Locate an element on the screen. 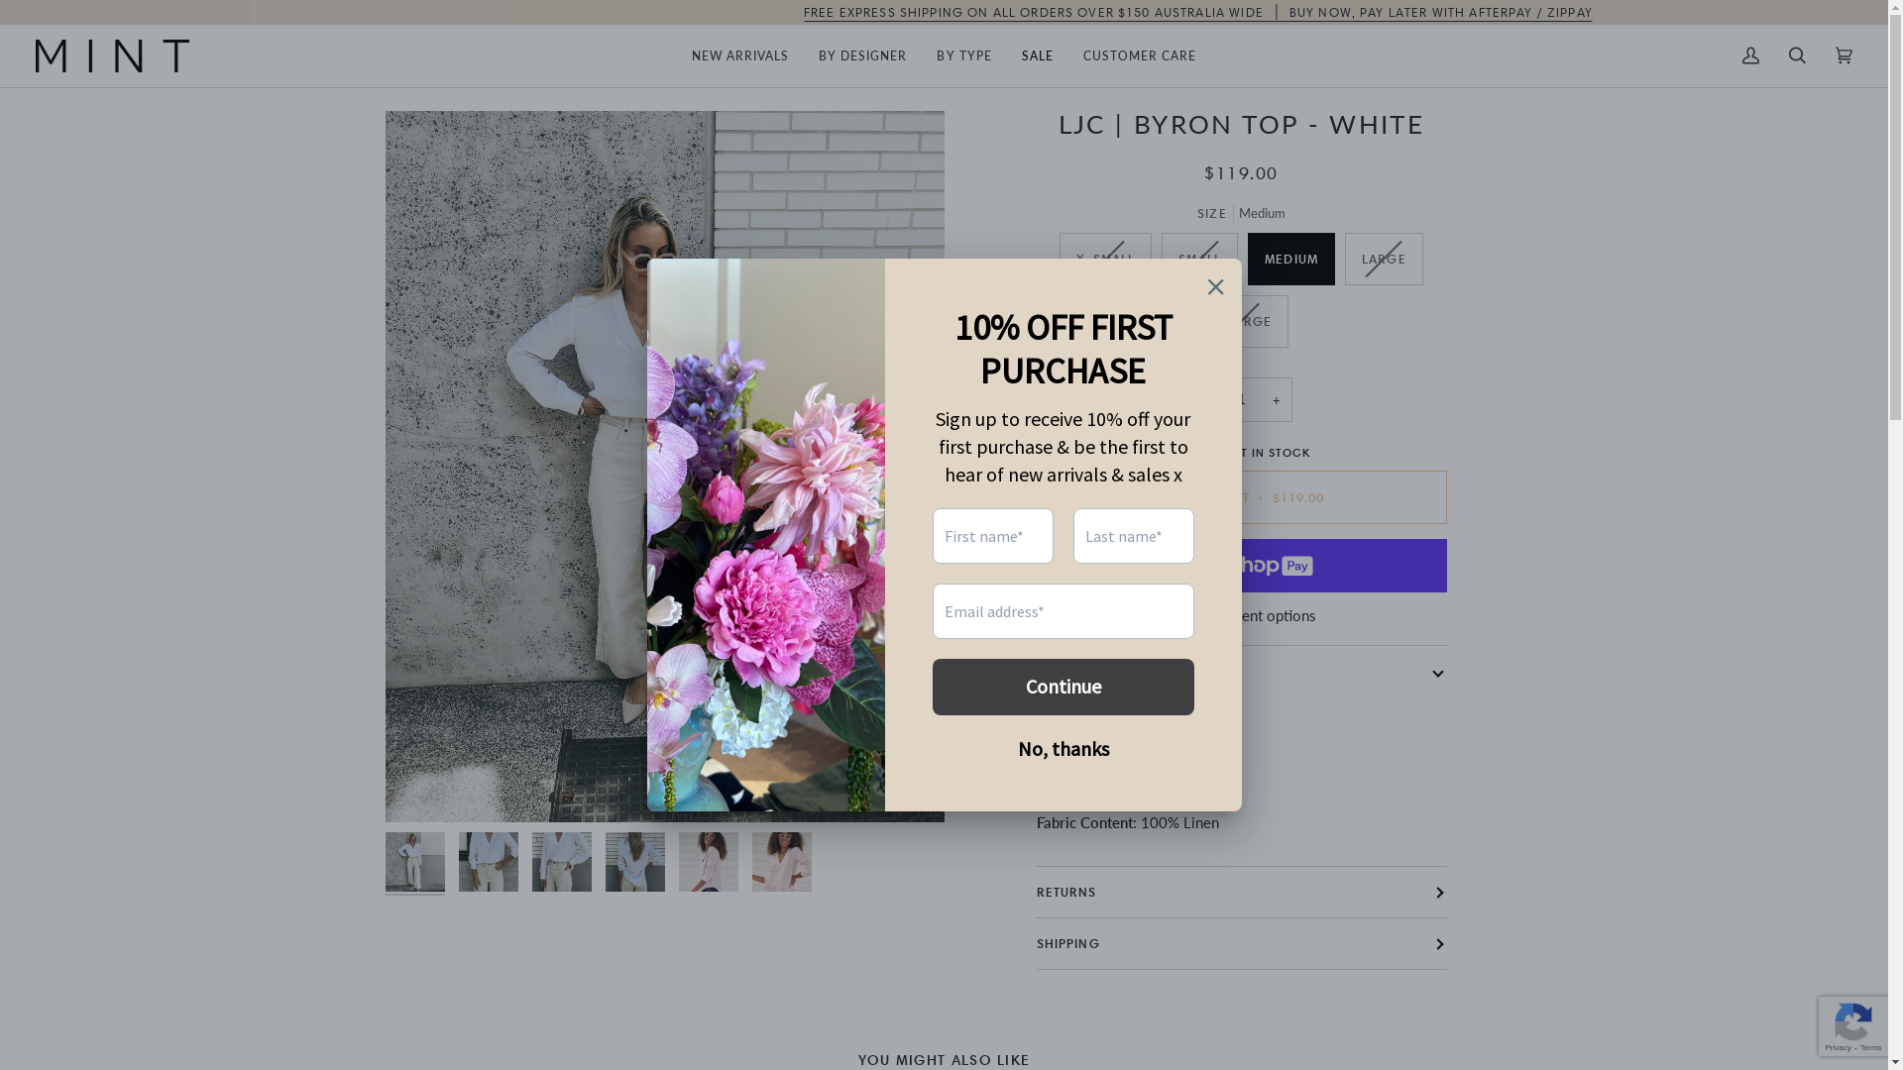 The height and width of the screenshot is (1070, 1903). SALE is located at coordinates (1038, 55).